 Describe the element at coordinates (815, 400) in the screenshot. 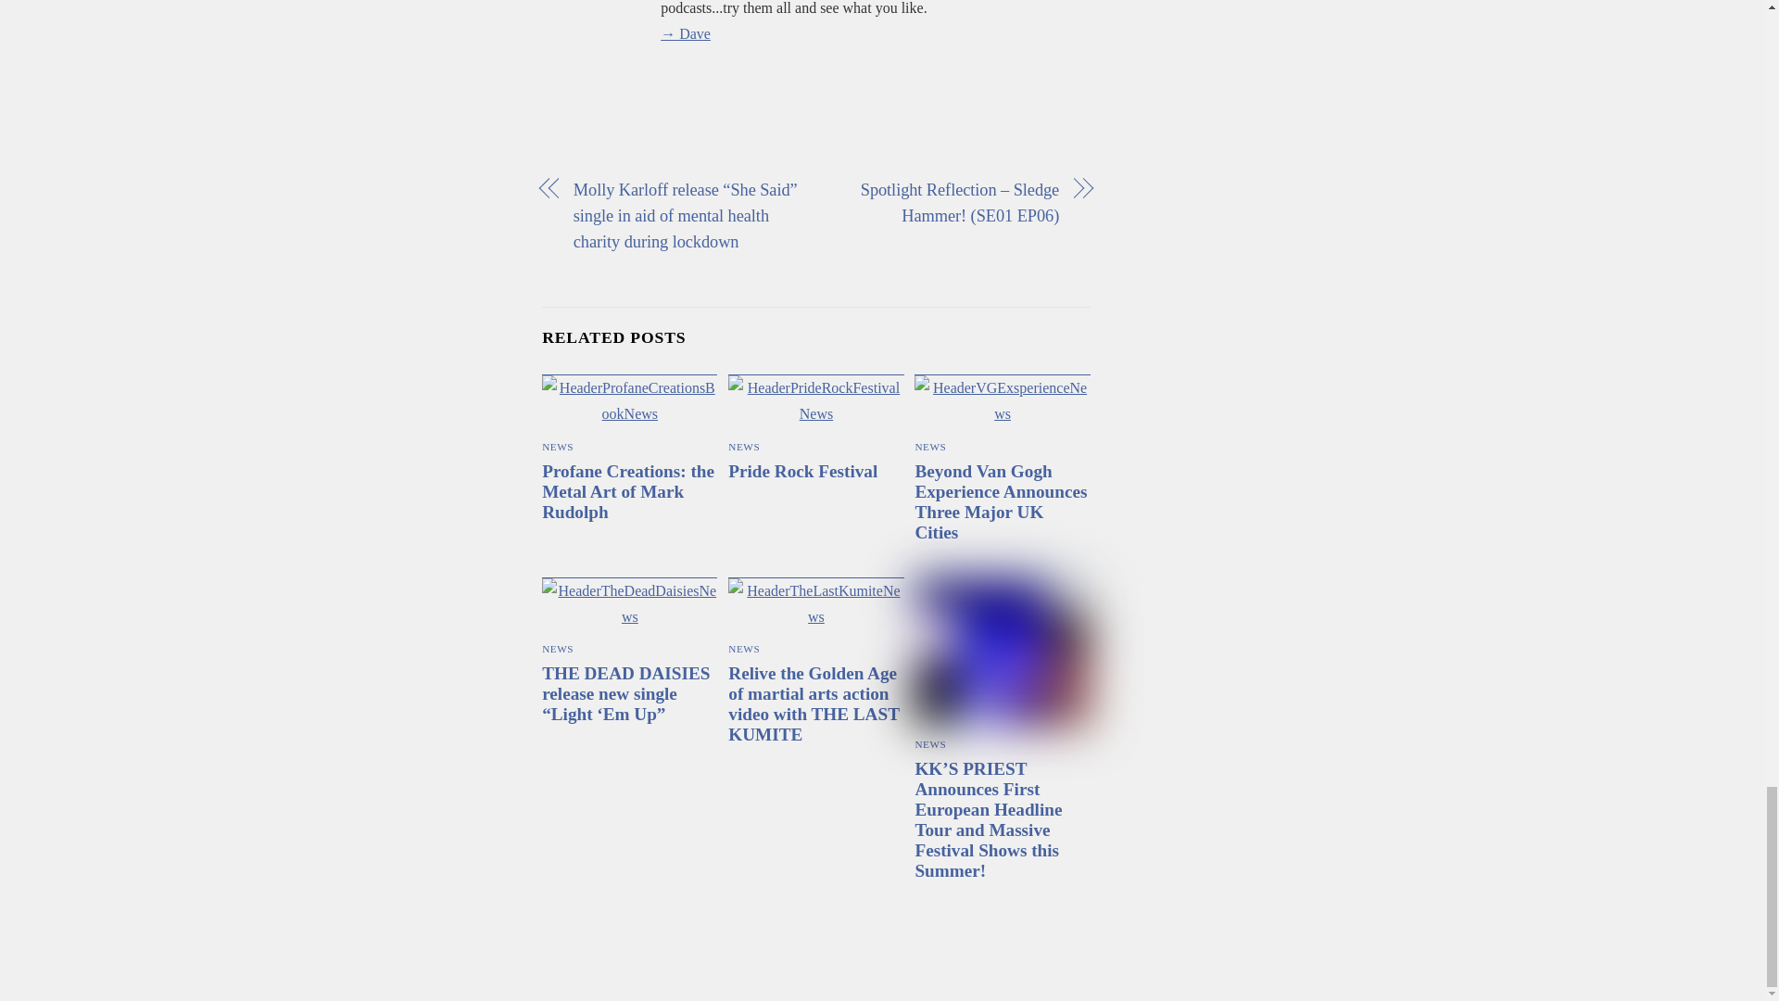

I see `HeaderPrideRockFestivalNews` at that location.